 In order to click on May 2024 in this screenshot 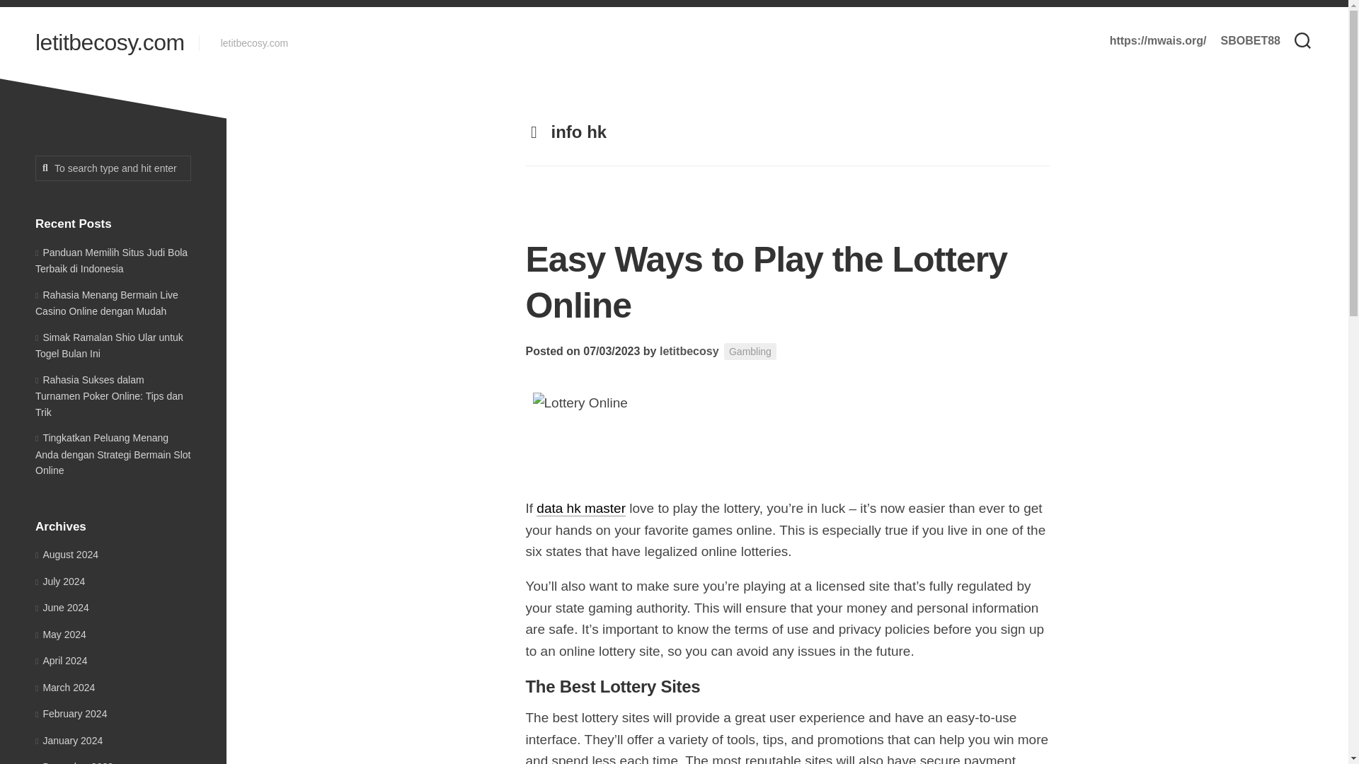, I will do `click(61, 633)`.